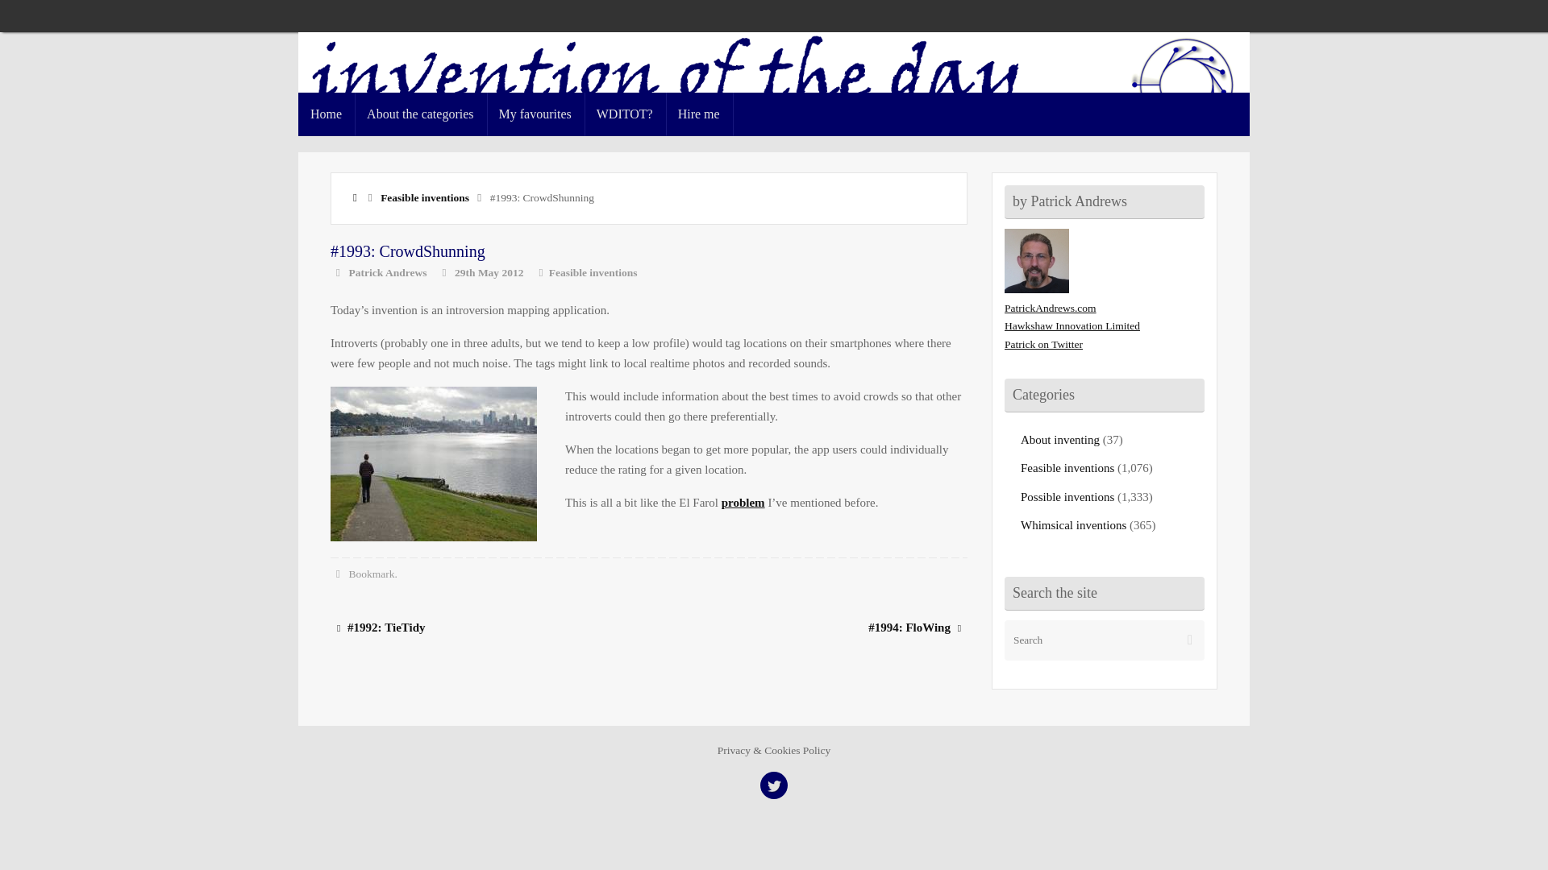  What do you see at coordinates (424, 197) in the screenshot?
I see `Feasible inventions` at bounding box center [424, 197].